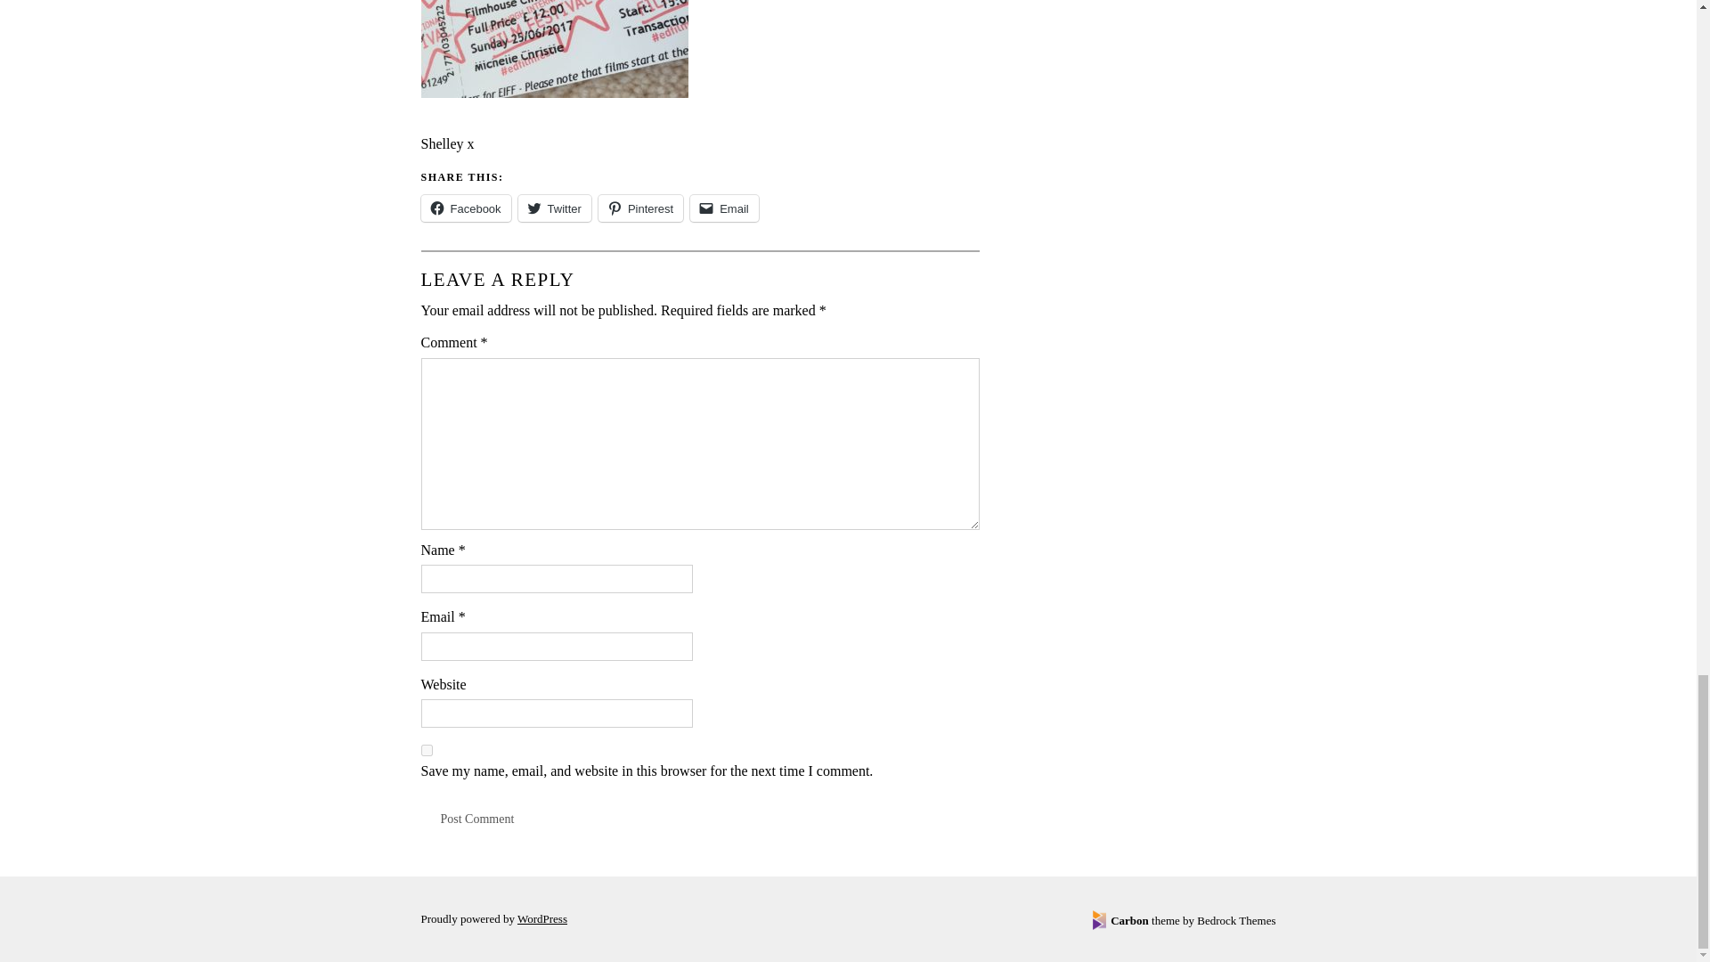  Describe the element at coordinates (542, 917) in the screenshot. I see `Opens in new window` at that location.